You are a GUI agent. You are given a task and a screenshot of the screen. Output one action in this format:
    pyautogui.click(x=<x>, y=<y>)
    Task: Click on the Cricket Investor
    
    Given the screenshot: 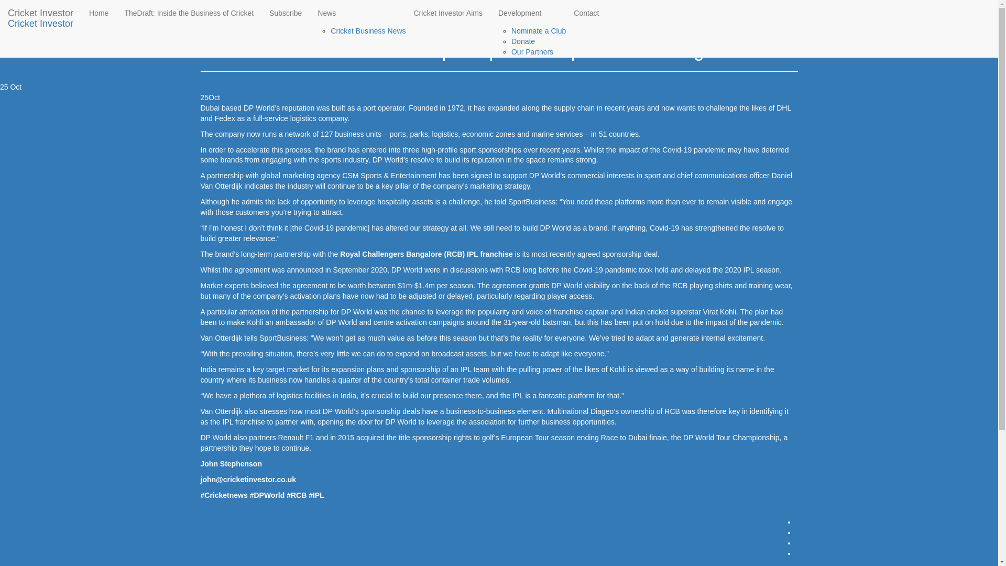 What is the action you would take?
    pyautogui.click(x=41, y=13)
    